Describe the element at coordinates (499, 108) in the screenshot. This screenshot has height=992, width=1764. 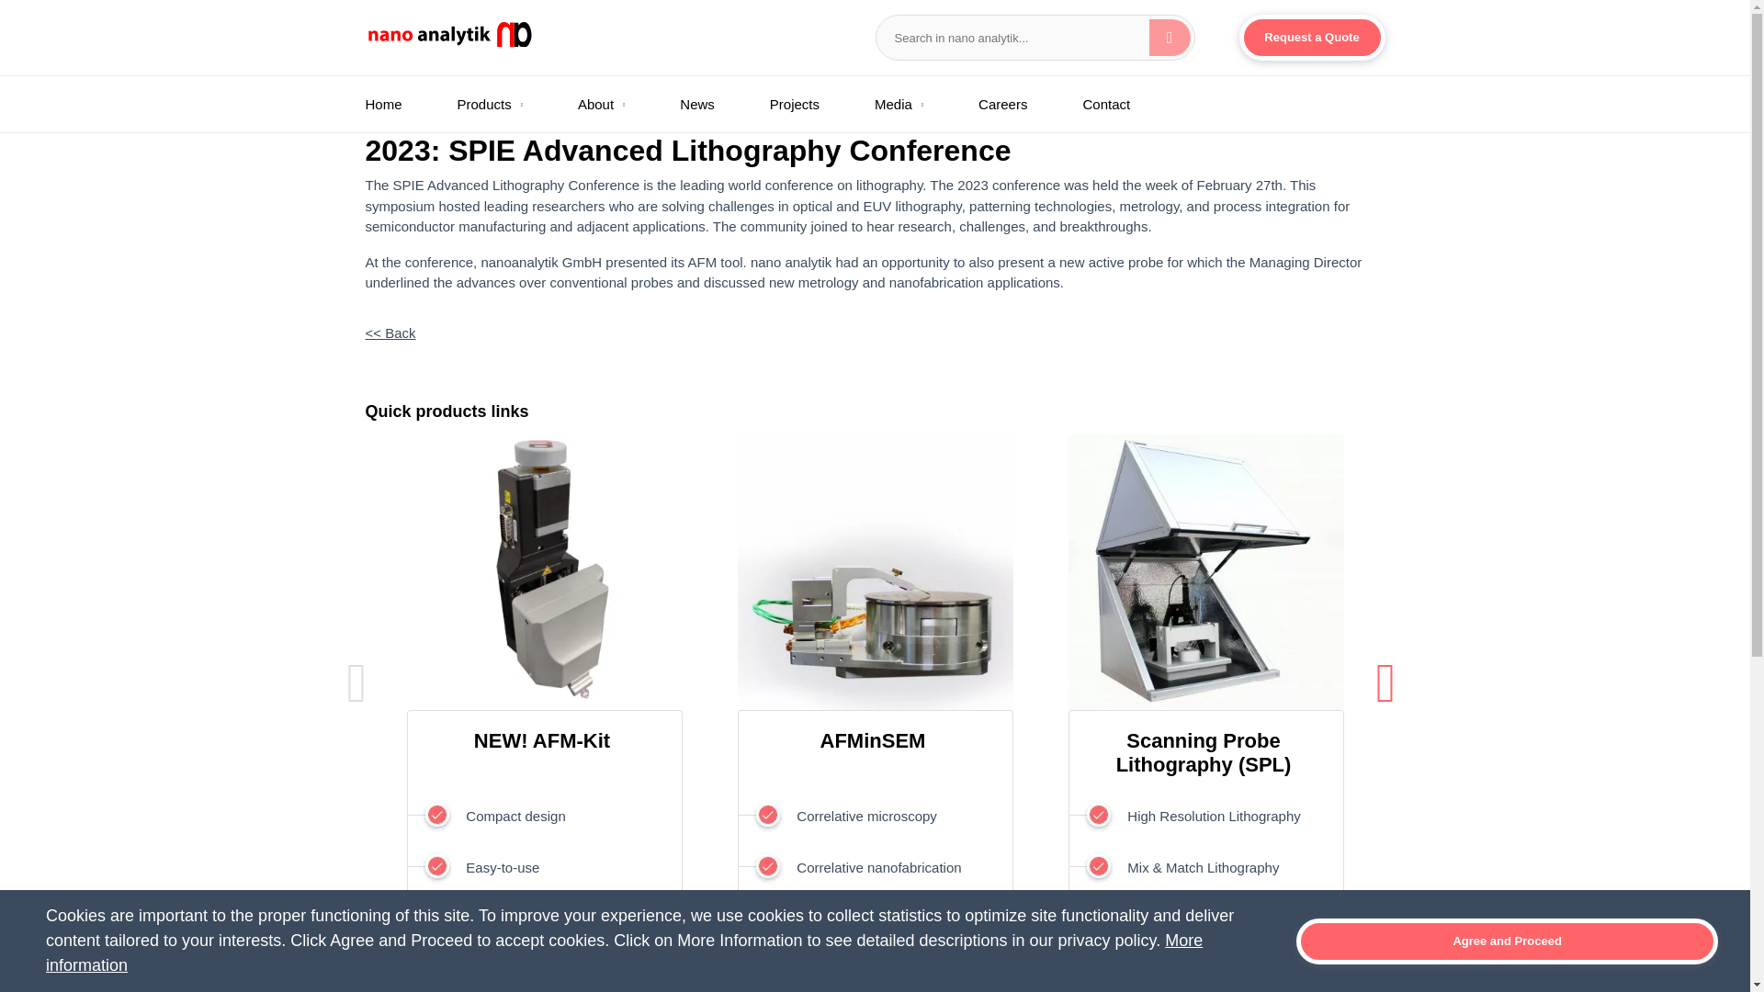
I see `Products` at that location.